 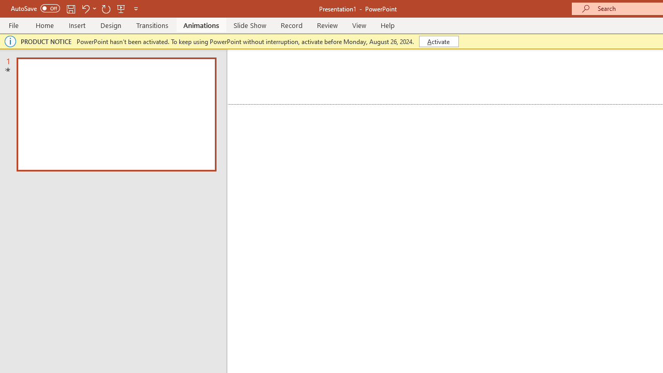 I want to click on Text Highlight Color, so click(x=262, y=93).